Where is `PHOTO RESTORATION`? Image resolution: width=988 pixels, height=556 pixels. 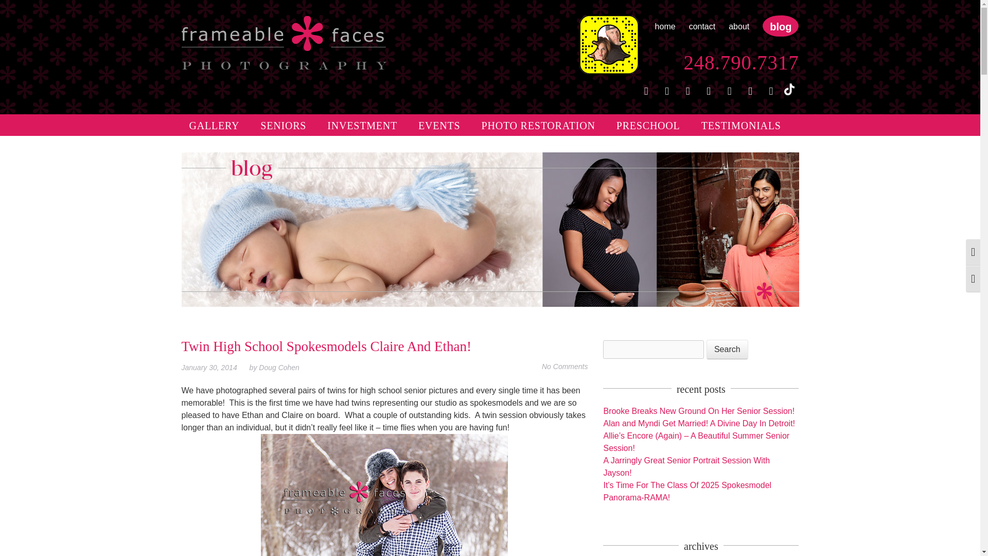
PHOTO RESTORATION is located at coordinates (538, 125).